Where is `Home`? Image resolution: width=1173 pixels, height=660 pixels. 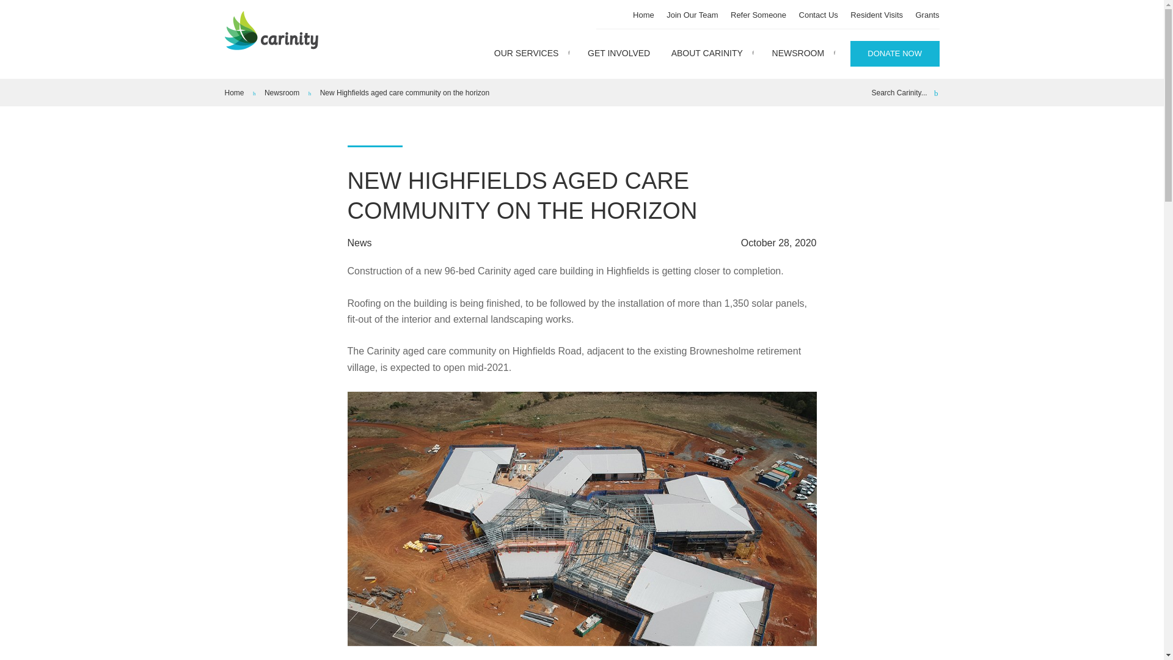 Home is located at coordinates (235, 92).